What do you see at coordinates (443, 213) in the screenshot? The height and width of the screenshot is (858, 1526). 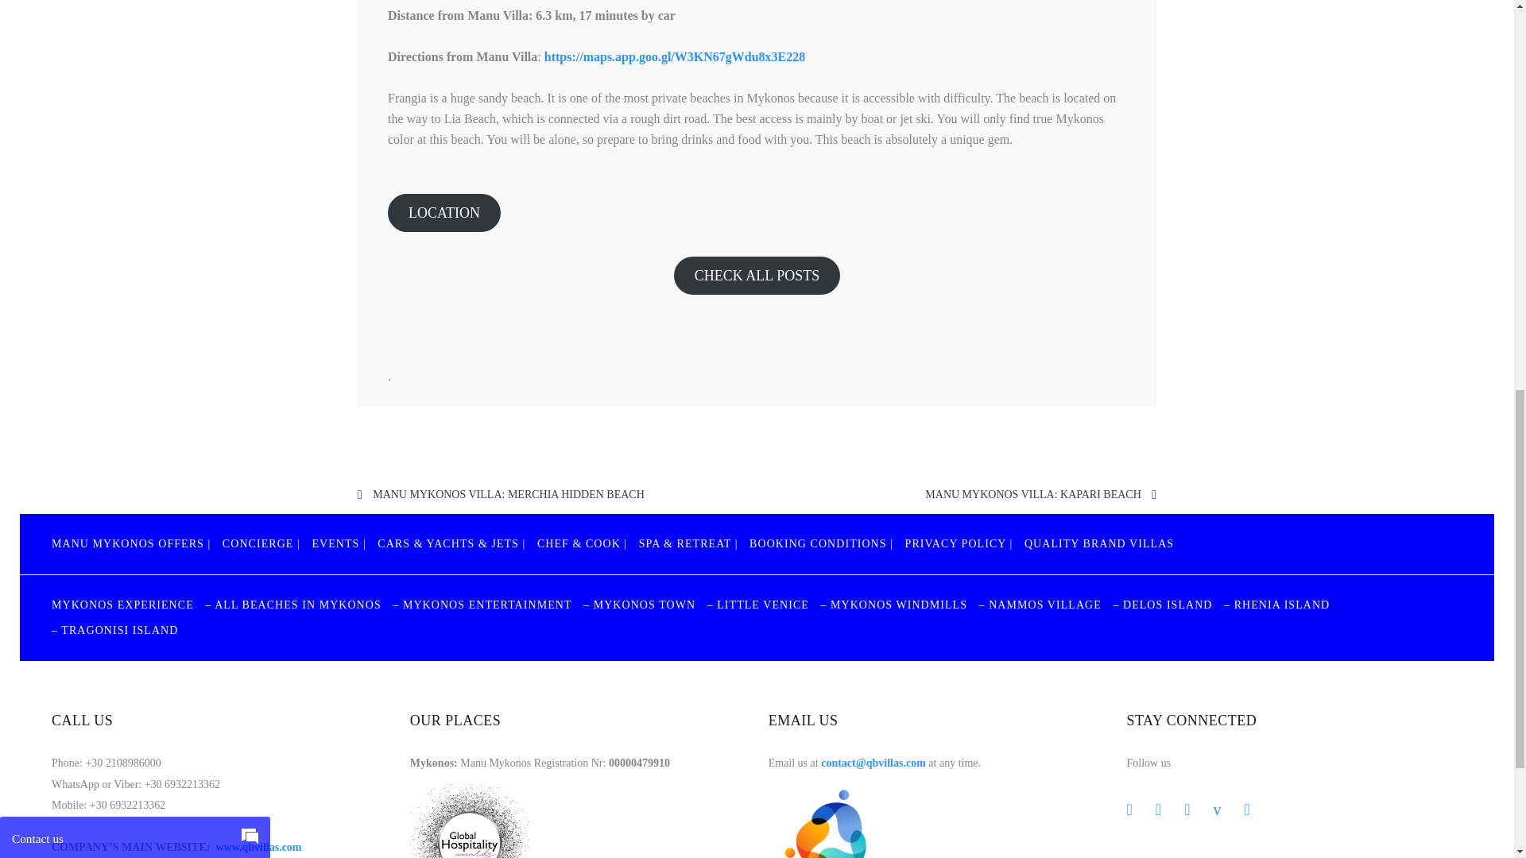 I see `LOCATION` at bounding box center [443, 213].